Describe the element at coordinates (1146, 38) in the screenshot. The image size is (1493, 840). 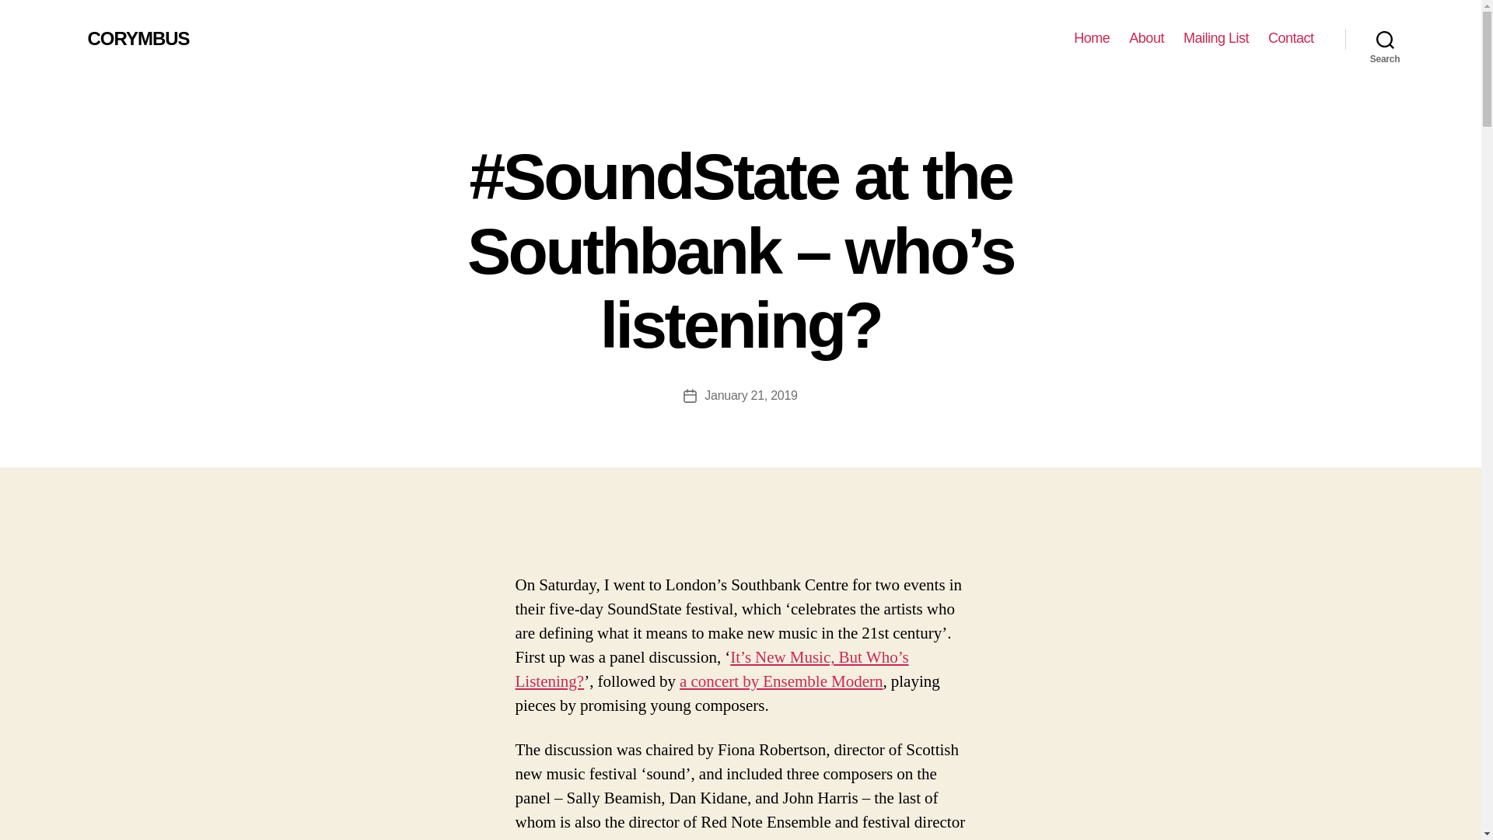
I see `About` at that location.